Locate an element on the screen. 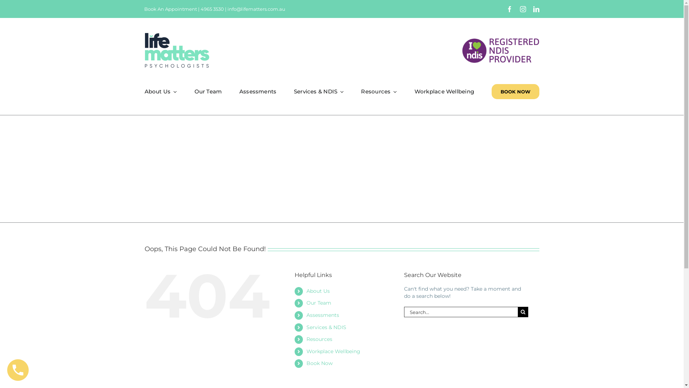 The image size is (689, 388). BOOK NOW is located at coordinates (515, 92).